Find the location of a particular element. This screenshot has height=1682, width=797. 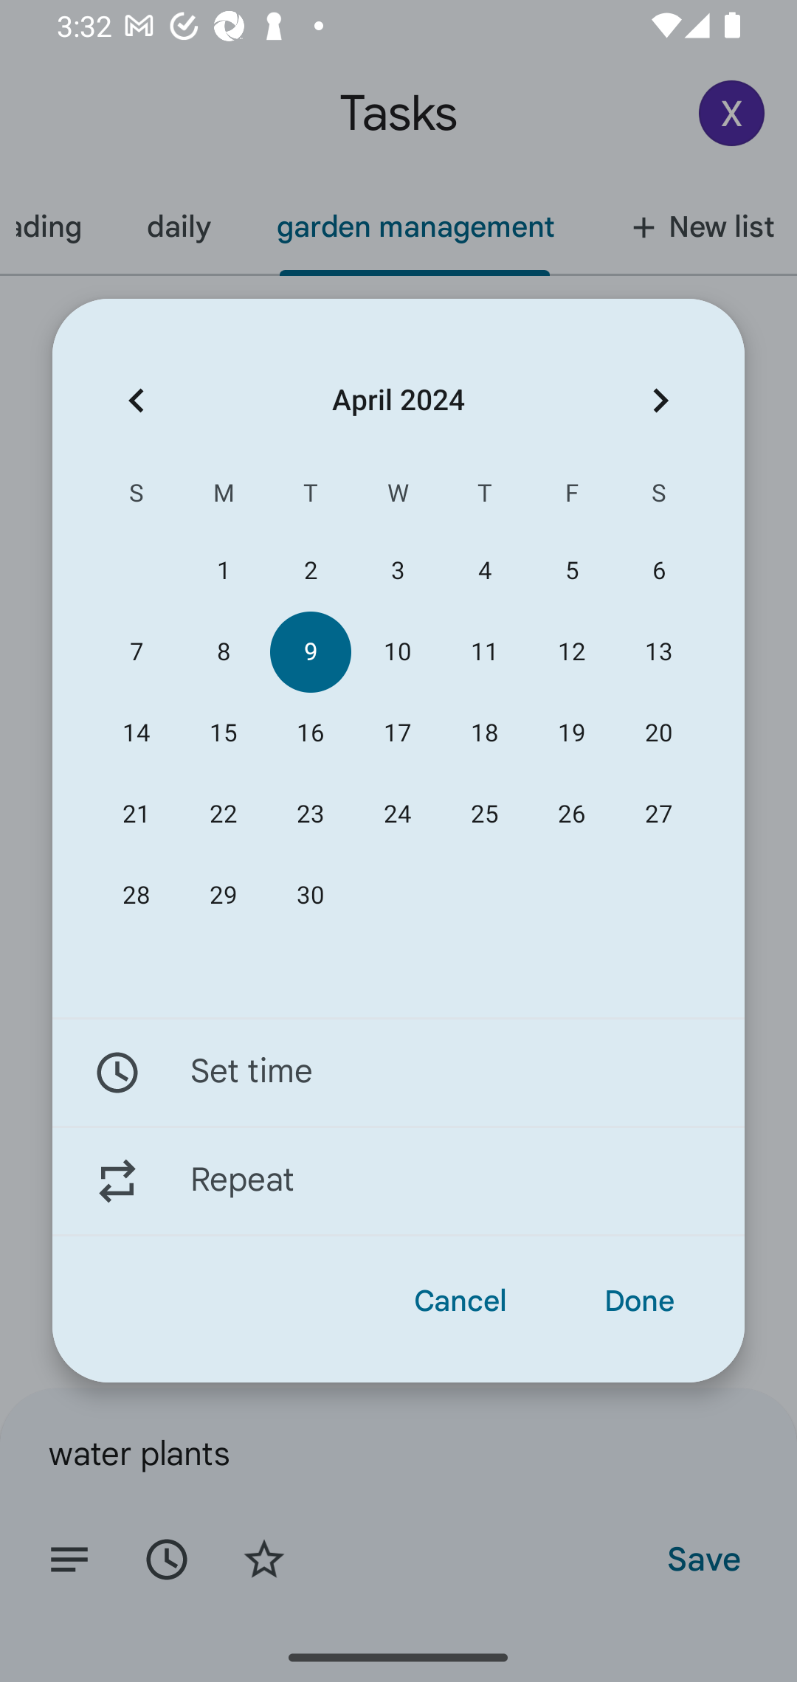

8 08 April 2024 is located at coordinates (223, 652).